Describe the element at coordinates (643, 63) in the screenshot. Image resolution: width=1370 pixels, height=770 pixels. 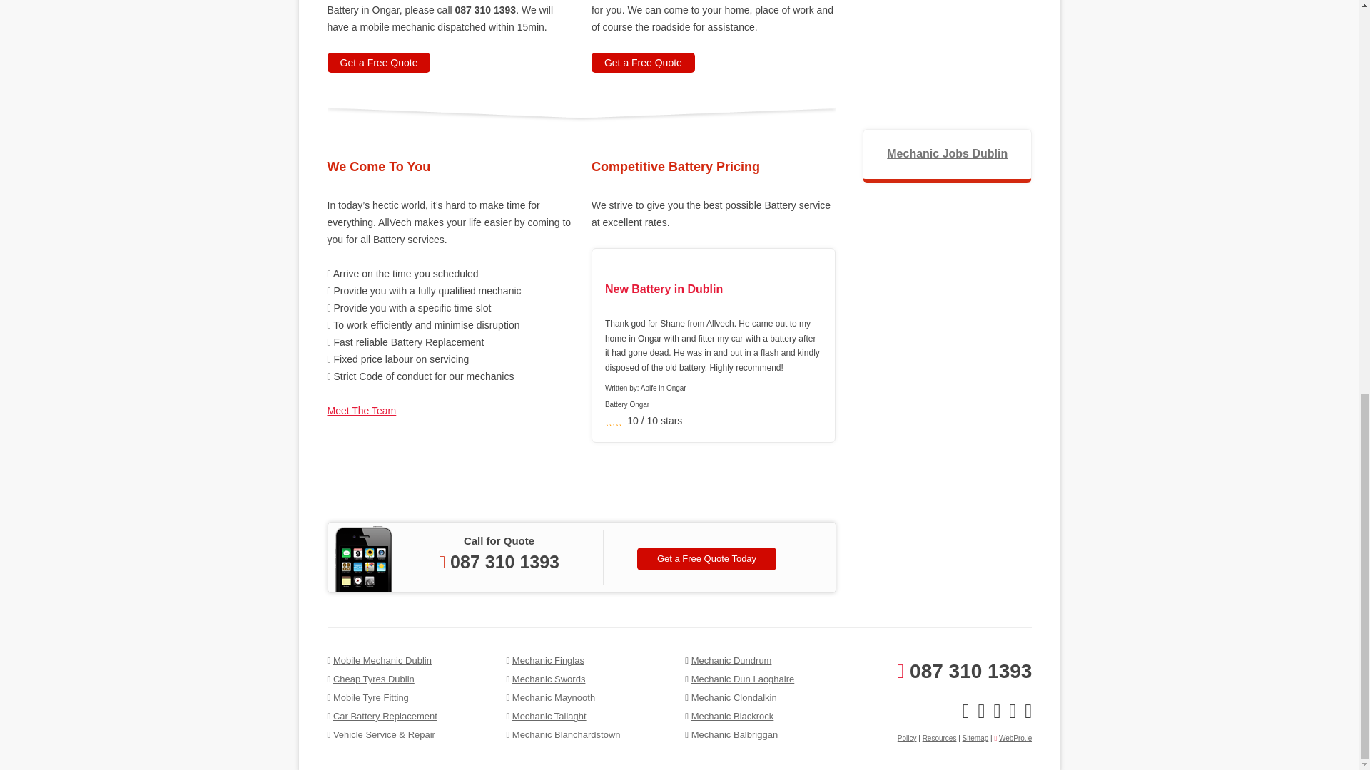
I see `Get a Free Quote` at that location.